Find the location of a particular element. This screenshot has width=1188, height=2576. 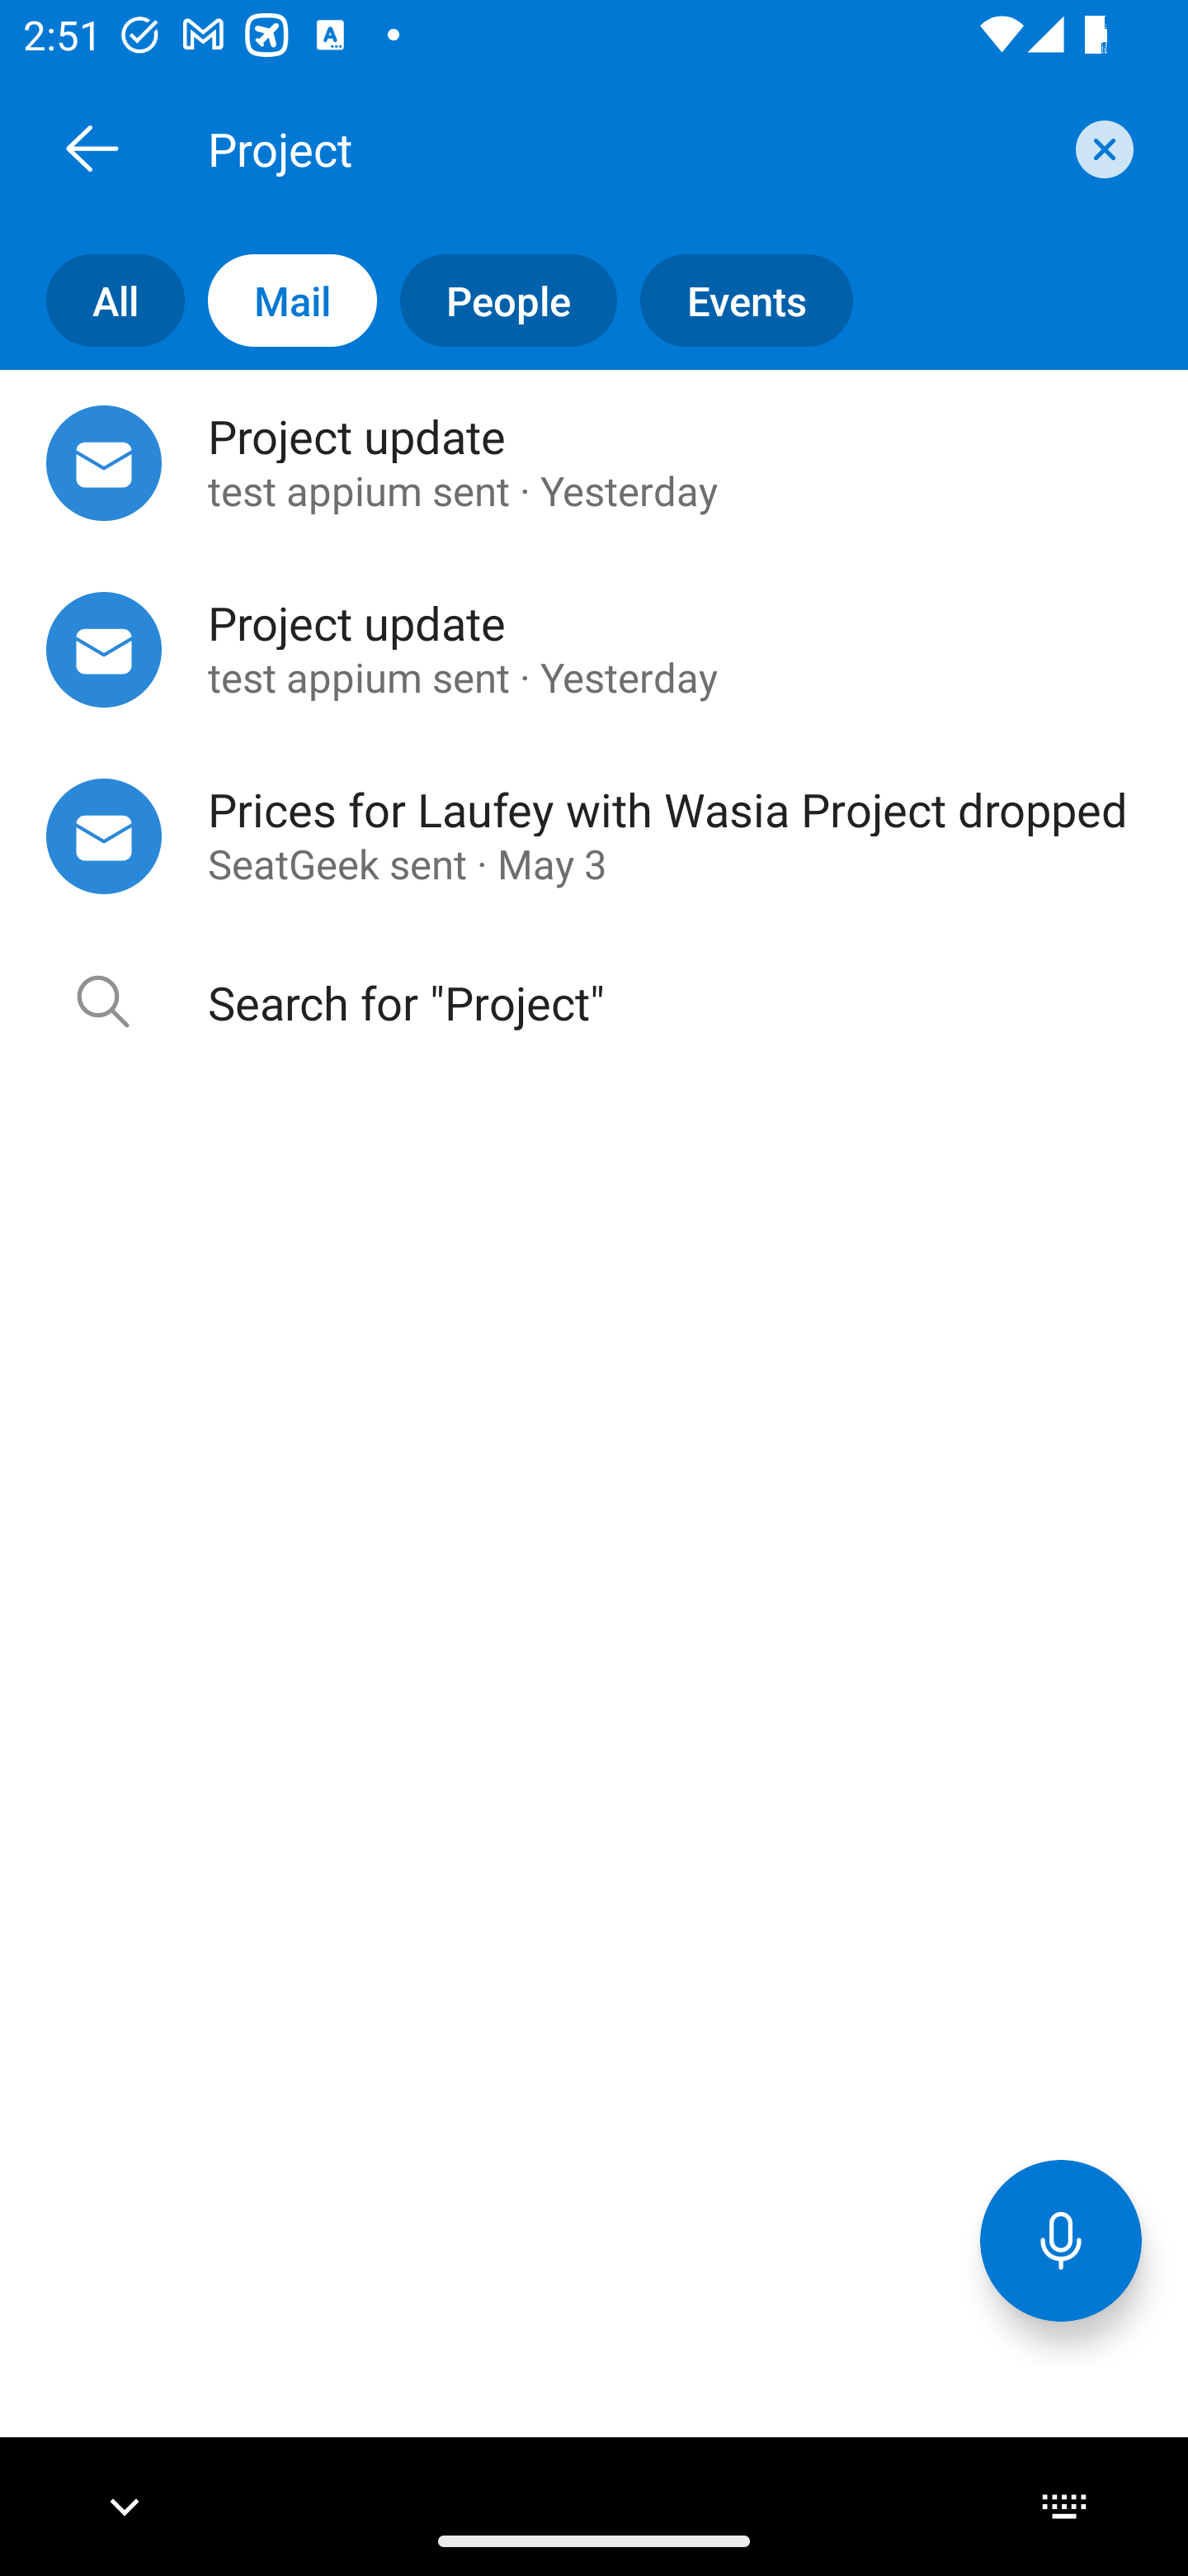

clear search is located at coordinates (1101, 149).